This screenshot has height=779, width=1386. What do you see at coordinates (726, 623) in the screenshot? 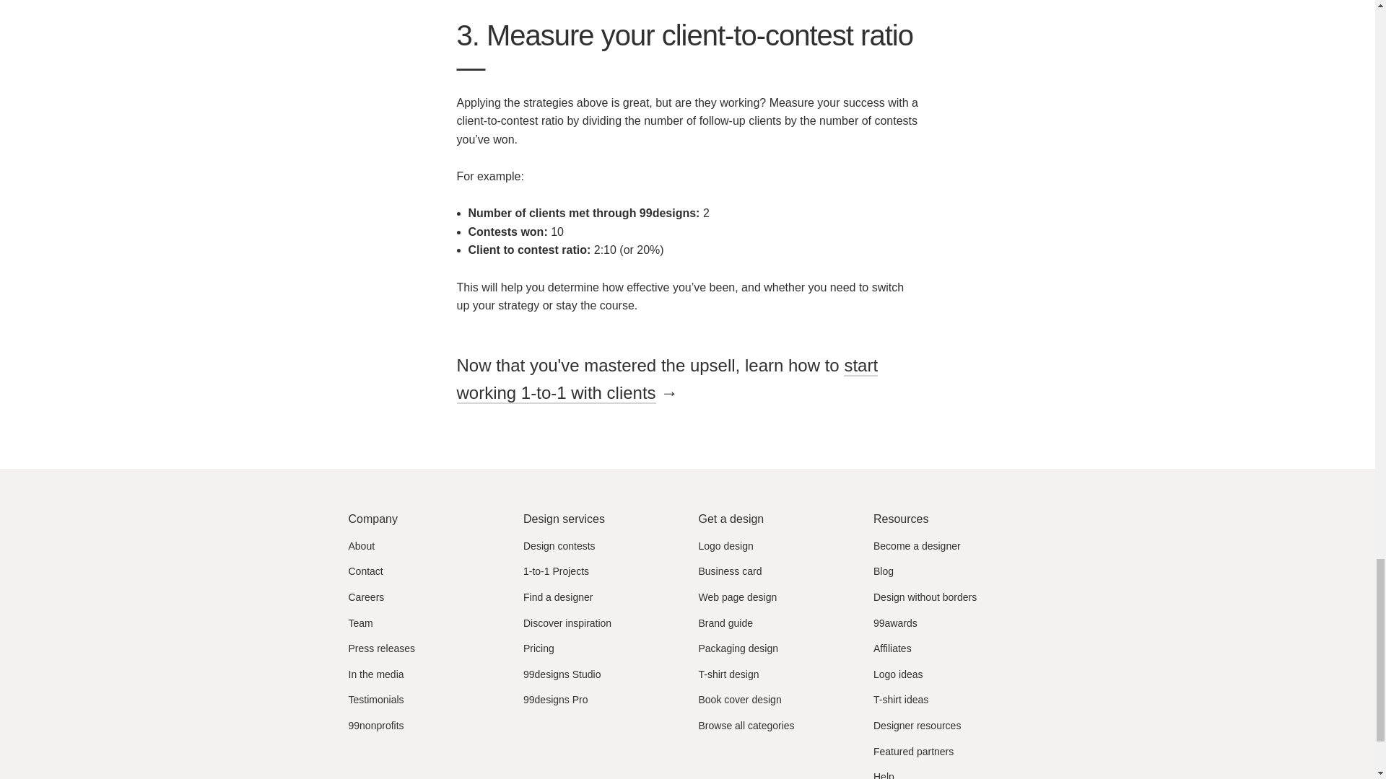
I see `Brand guide` at bounding box center [726, 623].